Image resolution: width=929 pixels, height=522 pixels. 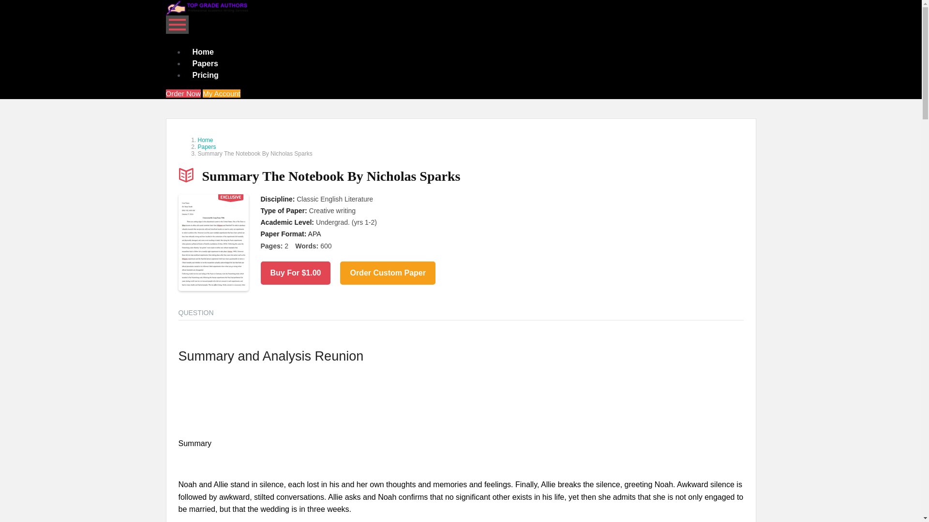 What do you see at coordinates (332, 210) in the screenshot?
I see `Creative writing` at bounding box center [332, 210].